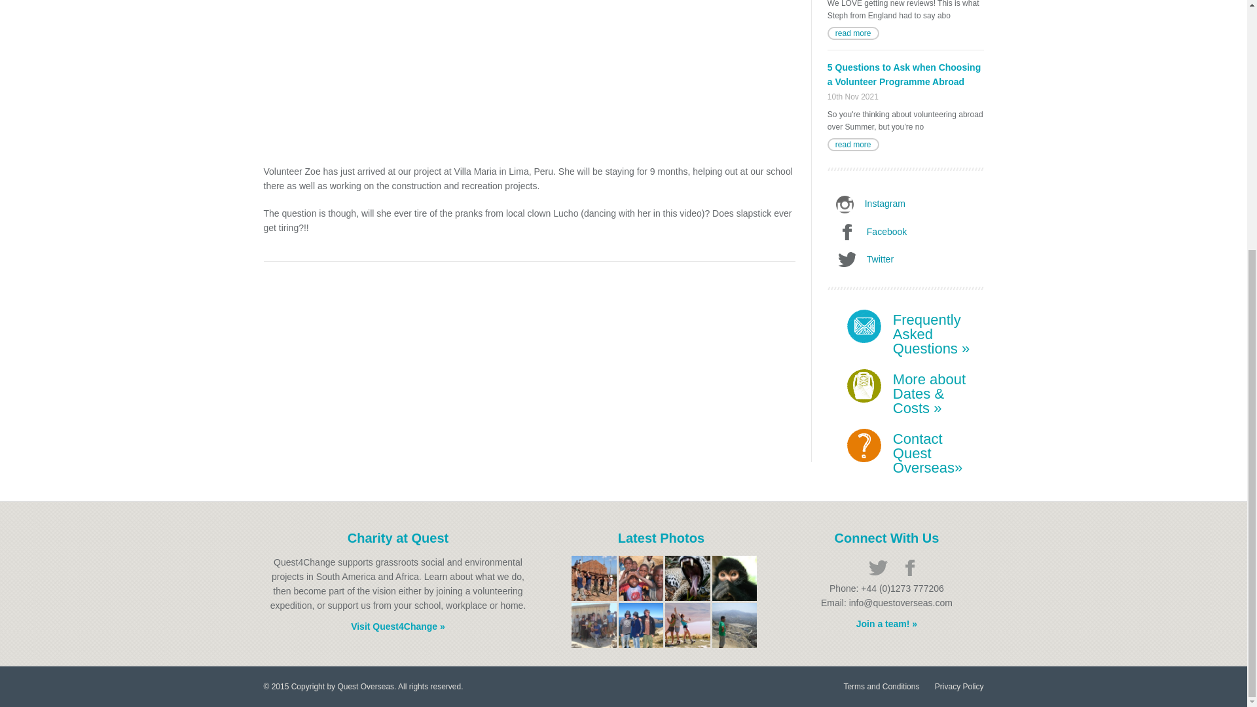 This screenshot has height=707, width=1257. Describe the element at coordinates (852, 33) in the screenshot. I see `read more` at that location.